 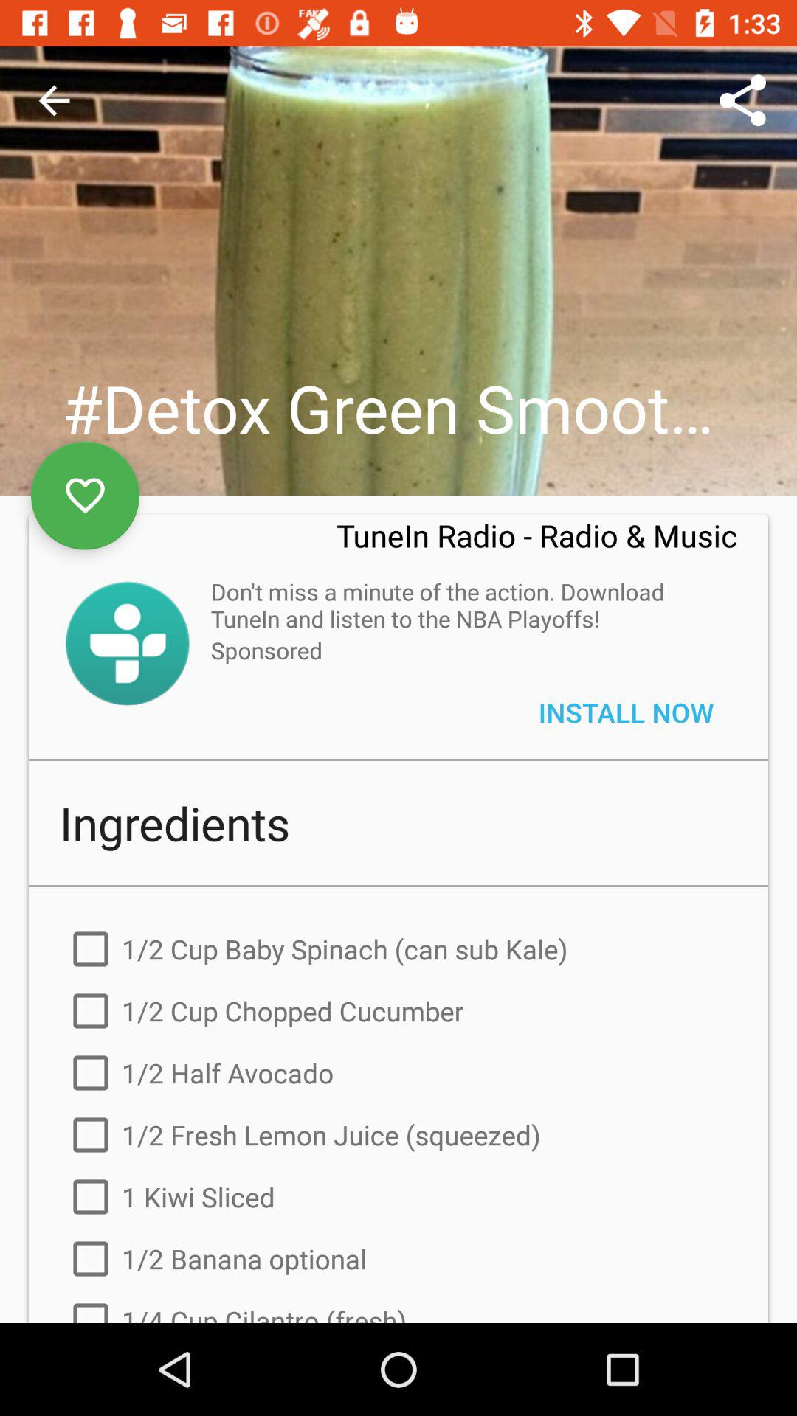 I want to click on open the icon at the top left corner, so click(x=54, y=100).